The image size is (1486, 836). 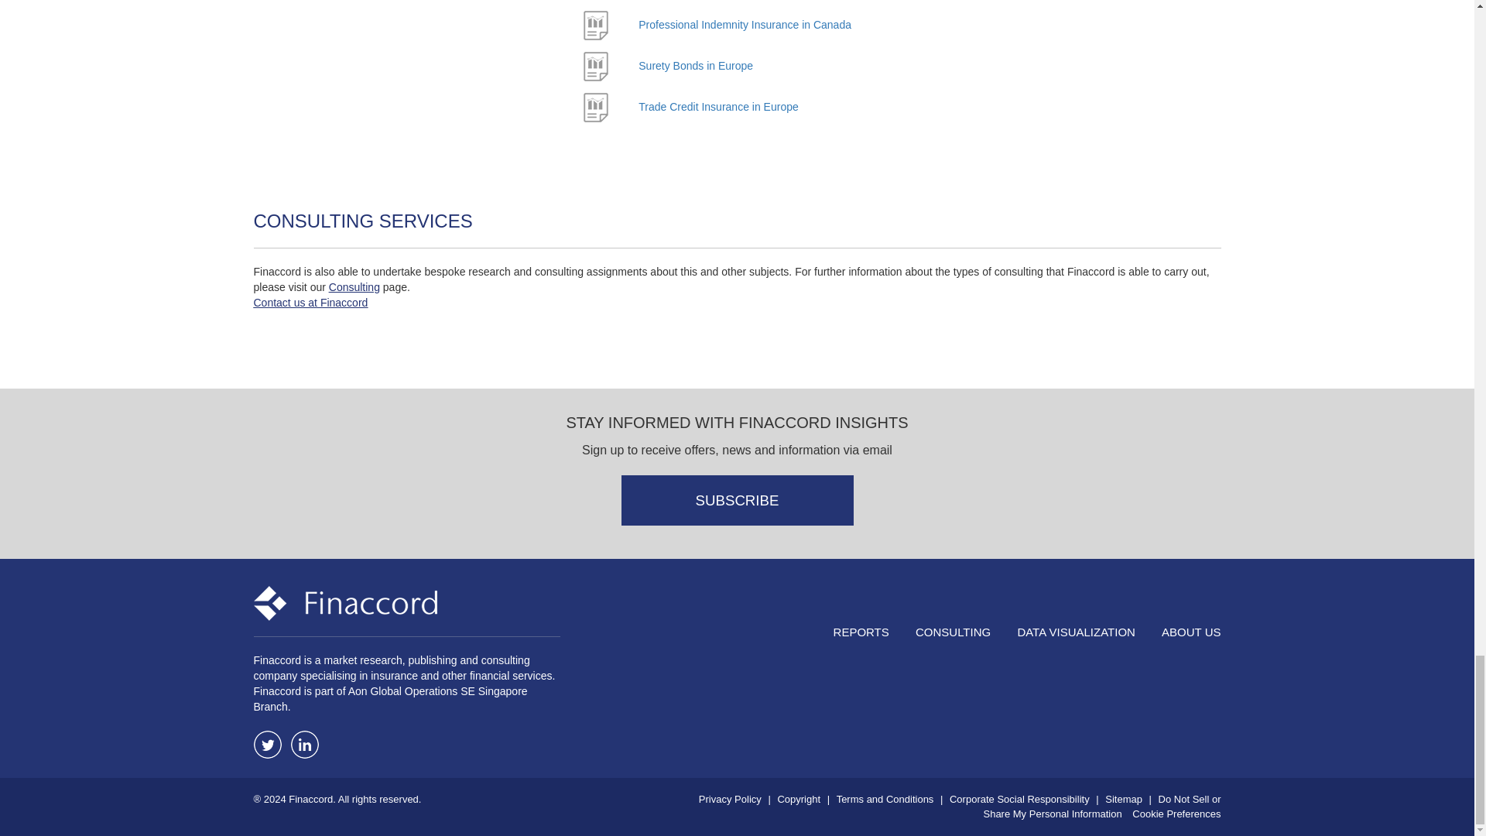 I want to click on Professional Indemnity Insurance in Canada, so click(x=745, y=24).